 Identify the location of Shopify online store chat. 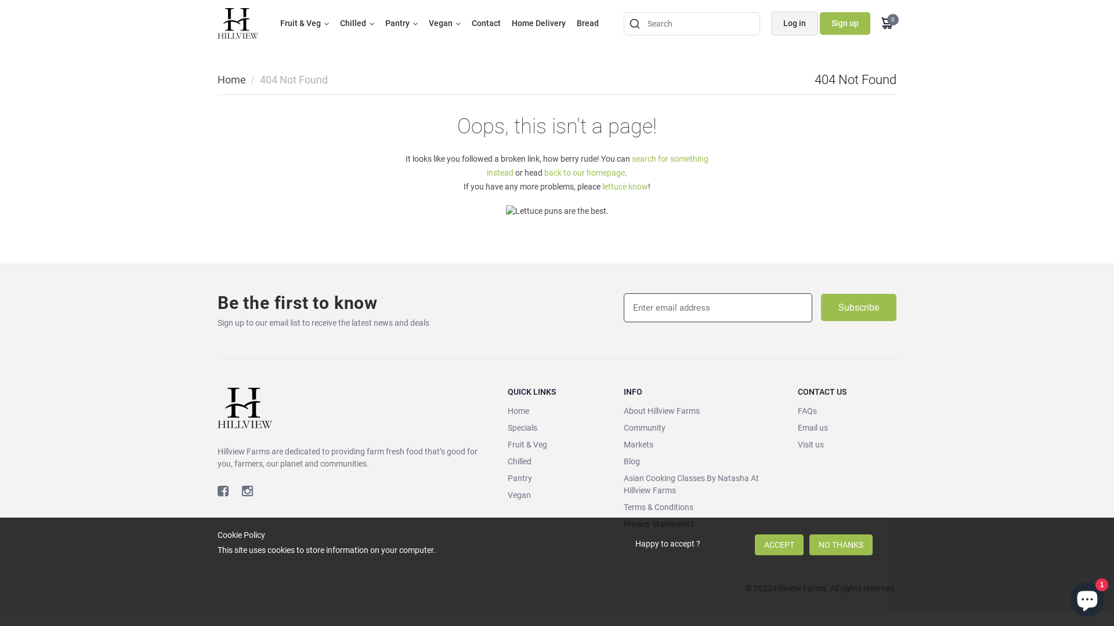
(1087, 597).